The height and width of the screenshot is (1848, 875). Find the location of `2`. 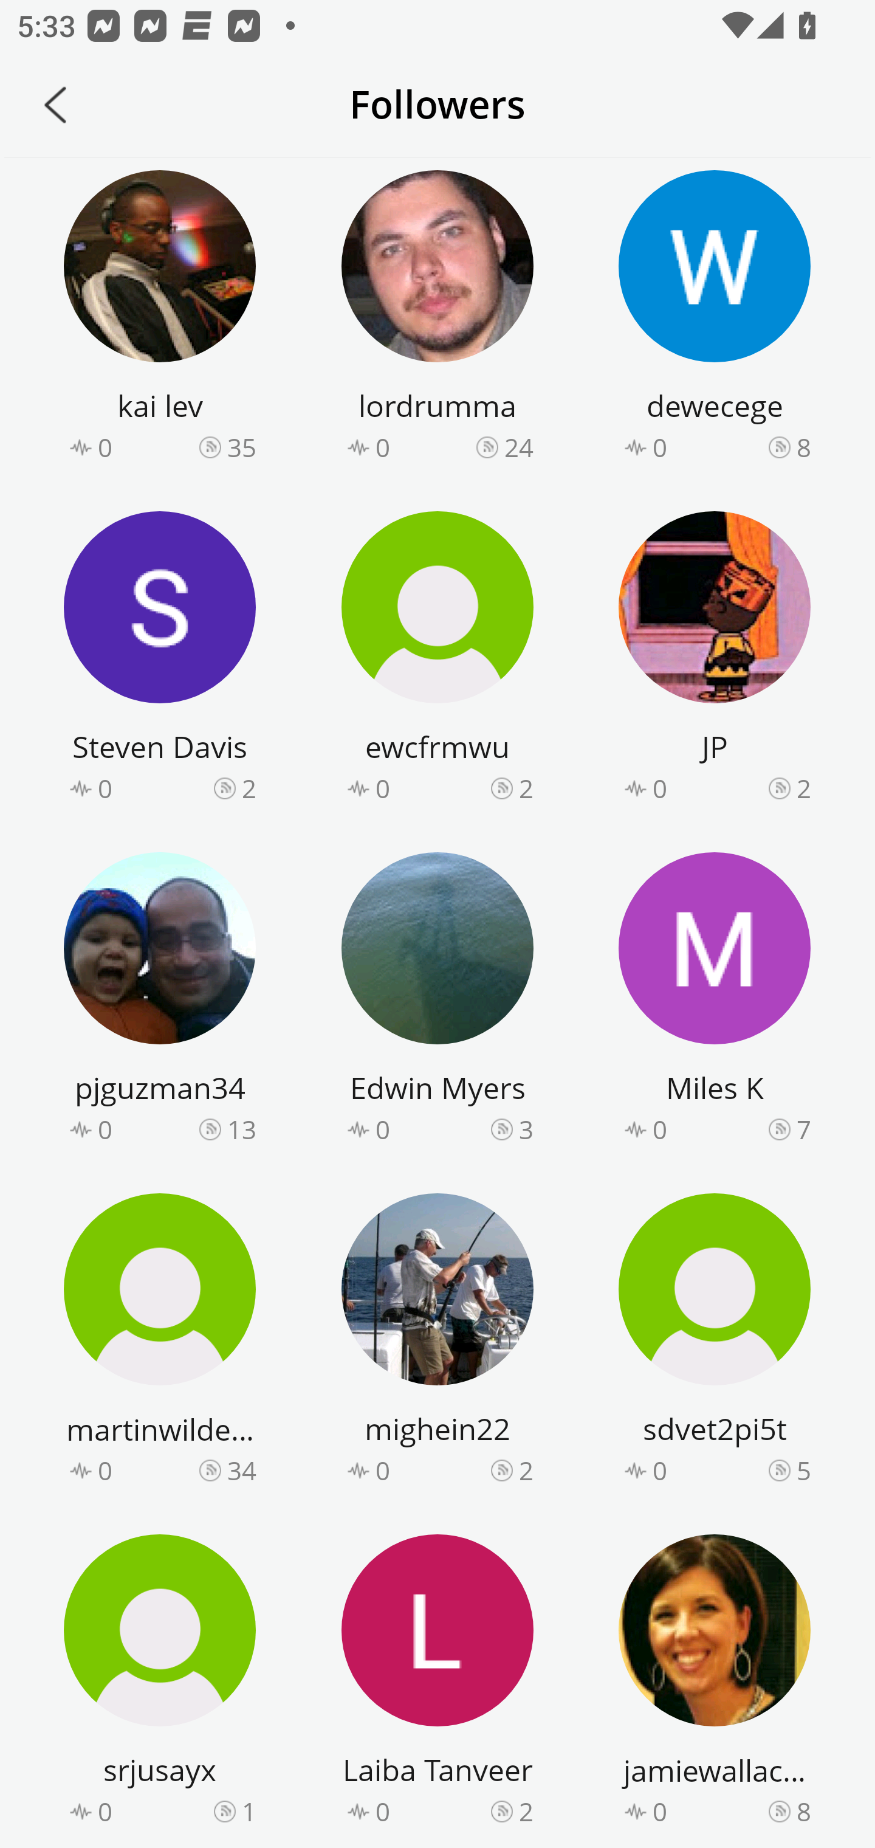

2 is located at coordinates (526, 788).